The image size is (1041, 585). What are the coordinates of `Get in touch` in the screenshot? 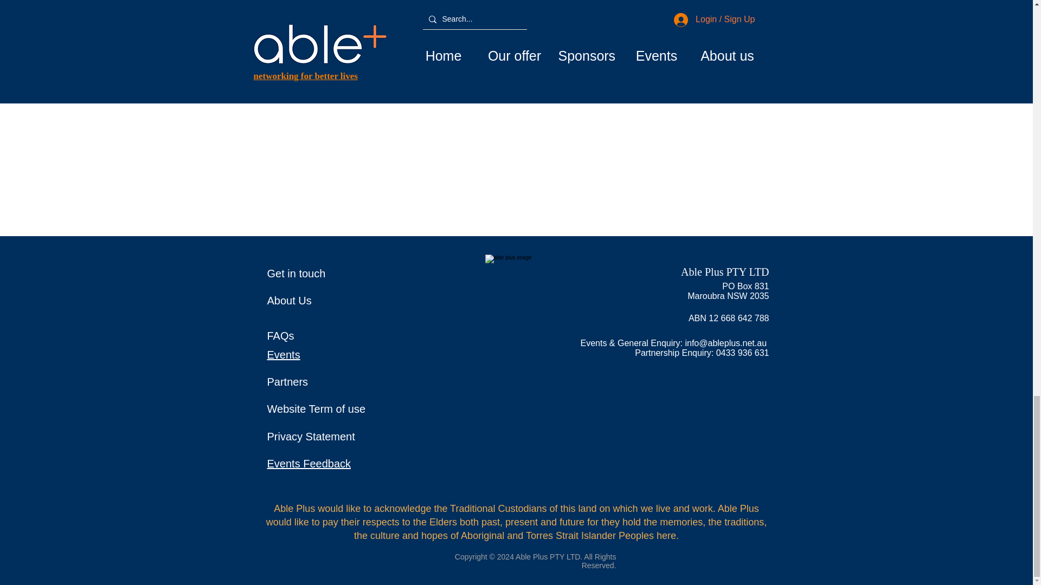 It's located at (295, 273).